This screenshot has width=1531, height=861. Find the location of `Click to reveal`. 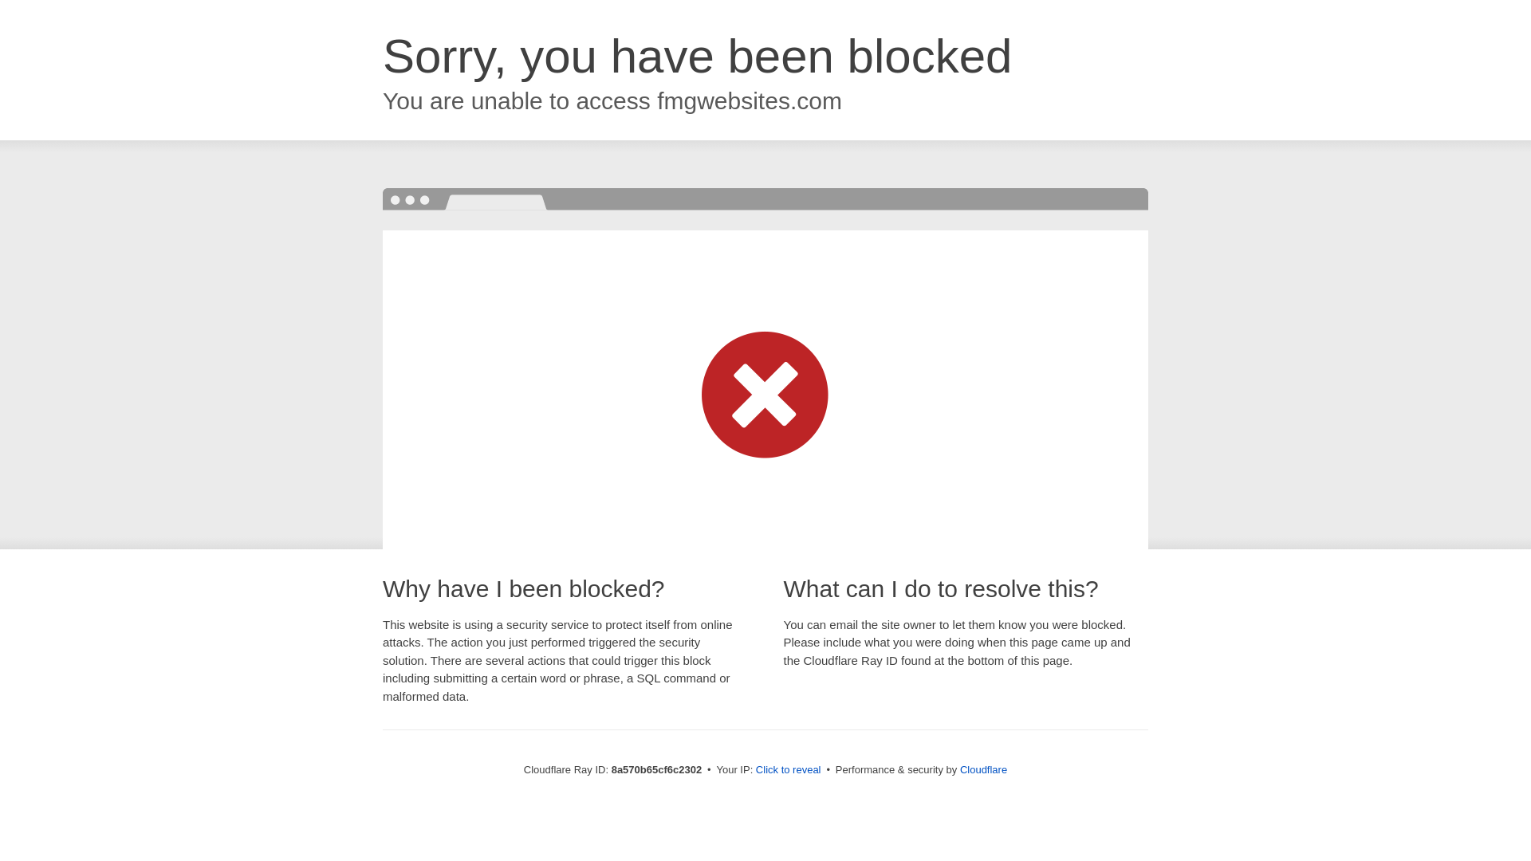

Click to reveal is located at coordinates (788, 770).